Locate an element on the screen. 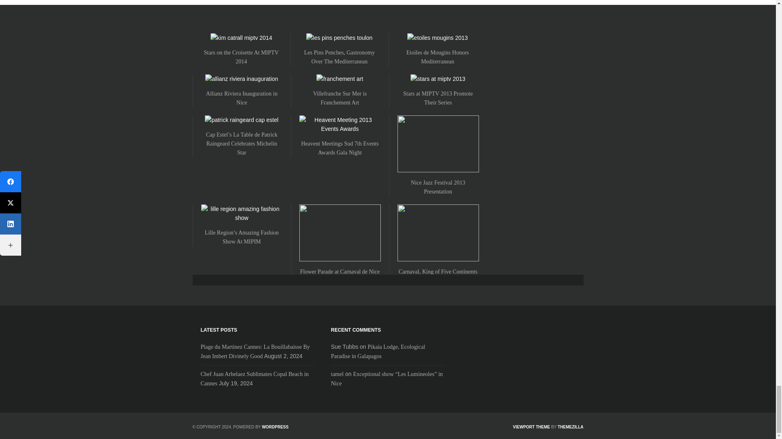  Permanent Link to Nice Jazz Festival 2013 Presentation is located at coordinates (438, 187).